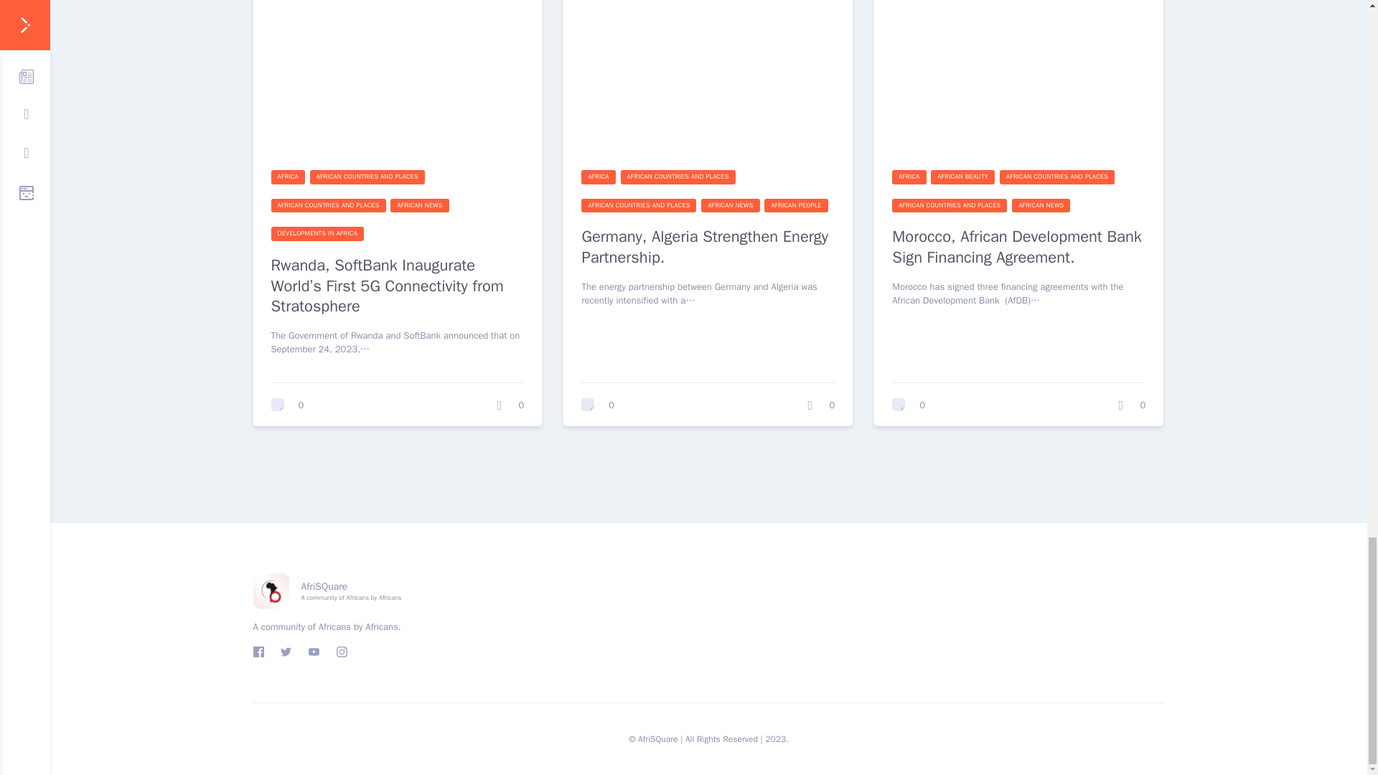 The width and height of the screenshot is (1378, 775). Describe the element at coordinates (730, 205) in the screenshot. I see `All posts from African News` at that location.